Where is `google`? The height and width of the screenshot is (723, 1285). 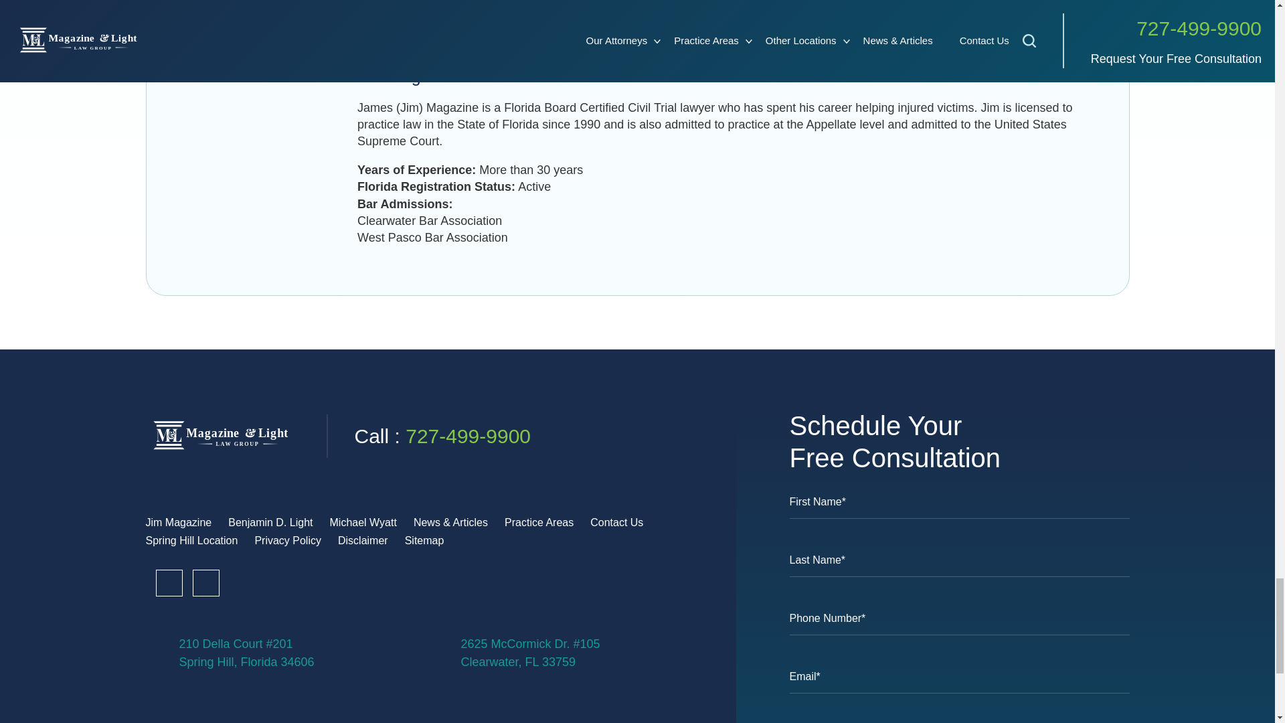 google is located at coordinates (315, 583).